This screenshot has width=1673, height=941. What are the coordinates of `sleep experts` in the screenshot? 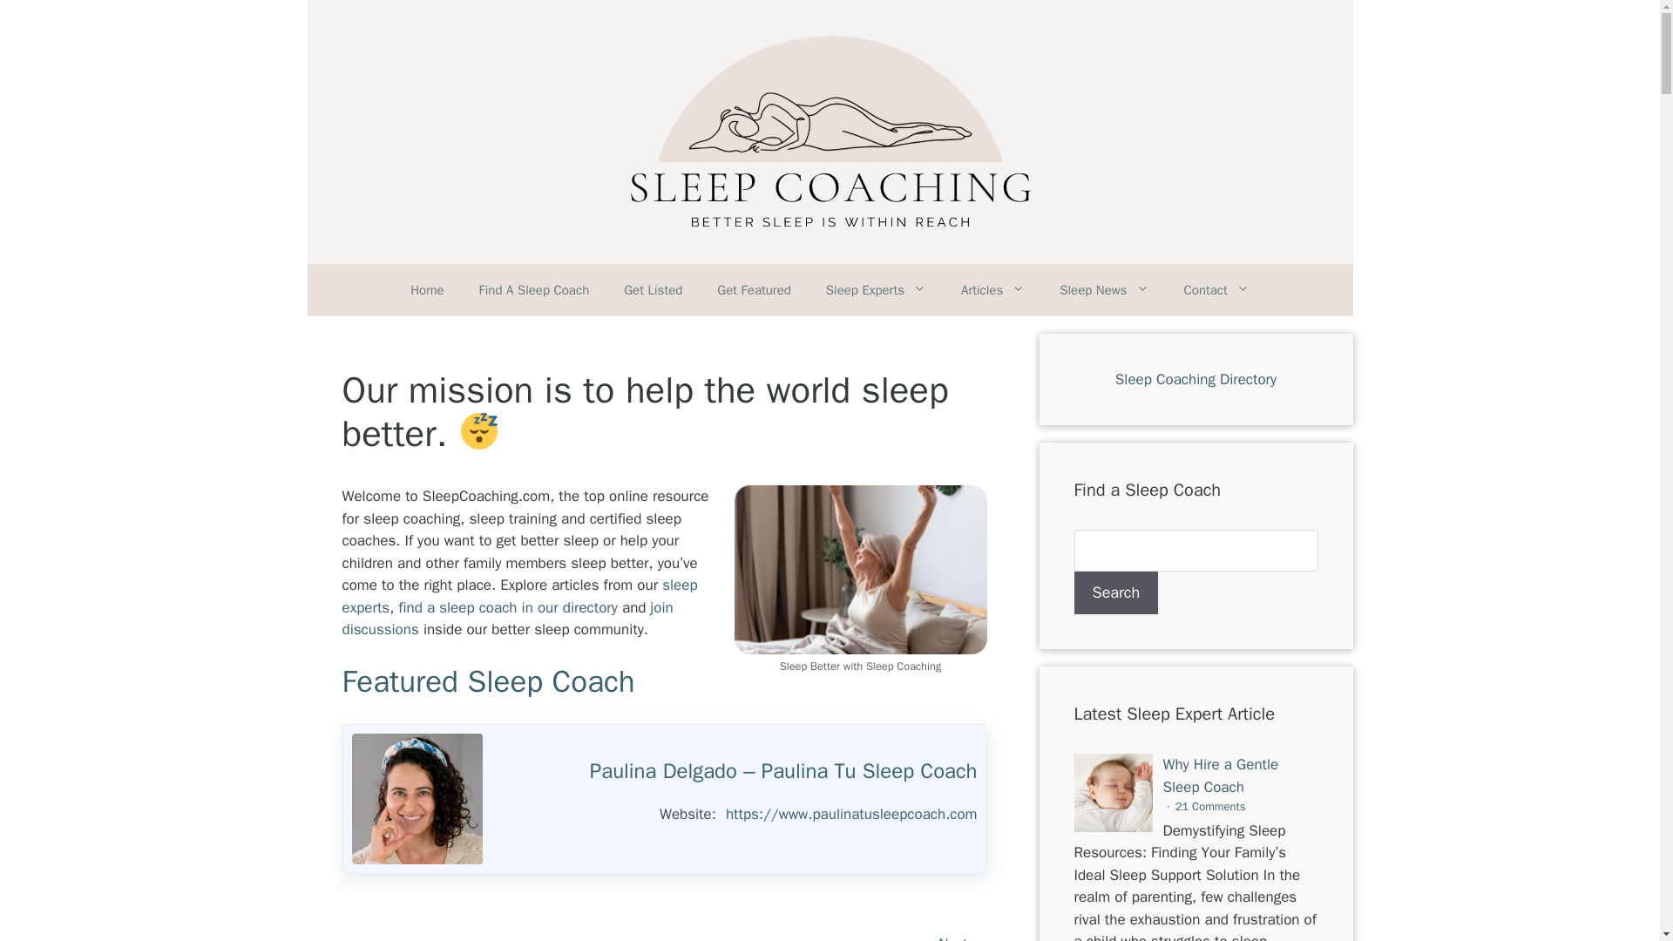 It's located at (519, 596).